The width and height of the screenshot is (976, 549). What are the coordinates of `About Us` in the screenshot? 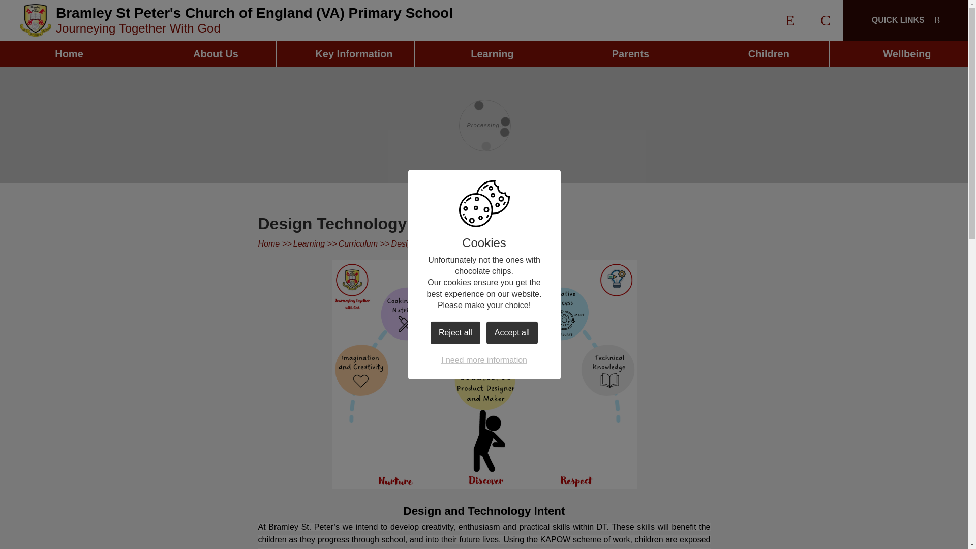 It's located at (207, 53).